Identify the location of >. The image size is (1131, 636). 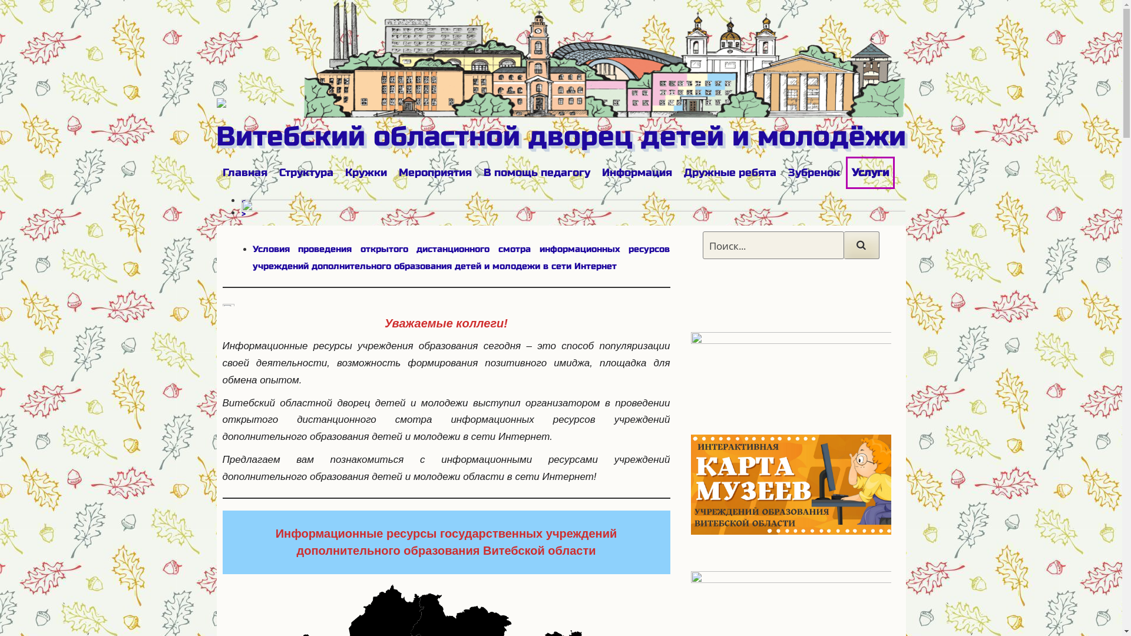
(244, 213).